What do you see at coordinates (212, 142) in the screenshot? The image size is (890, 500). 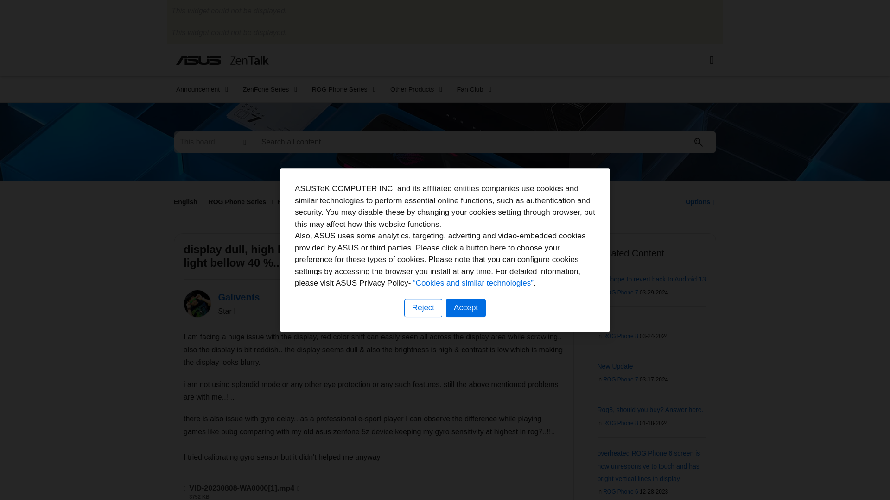 I see `Search Granularity` at bounding box center [212, 142].